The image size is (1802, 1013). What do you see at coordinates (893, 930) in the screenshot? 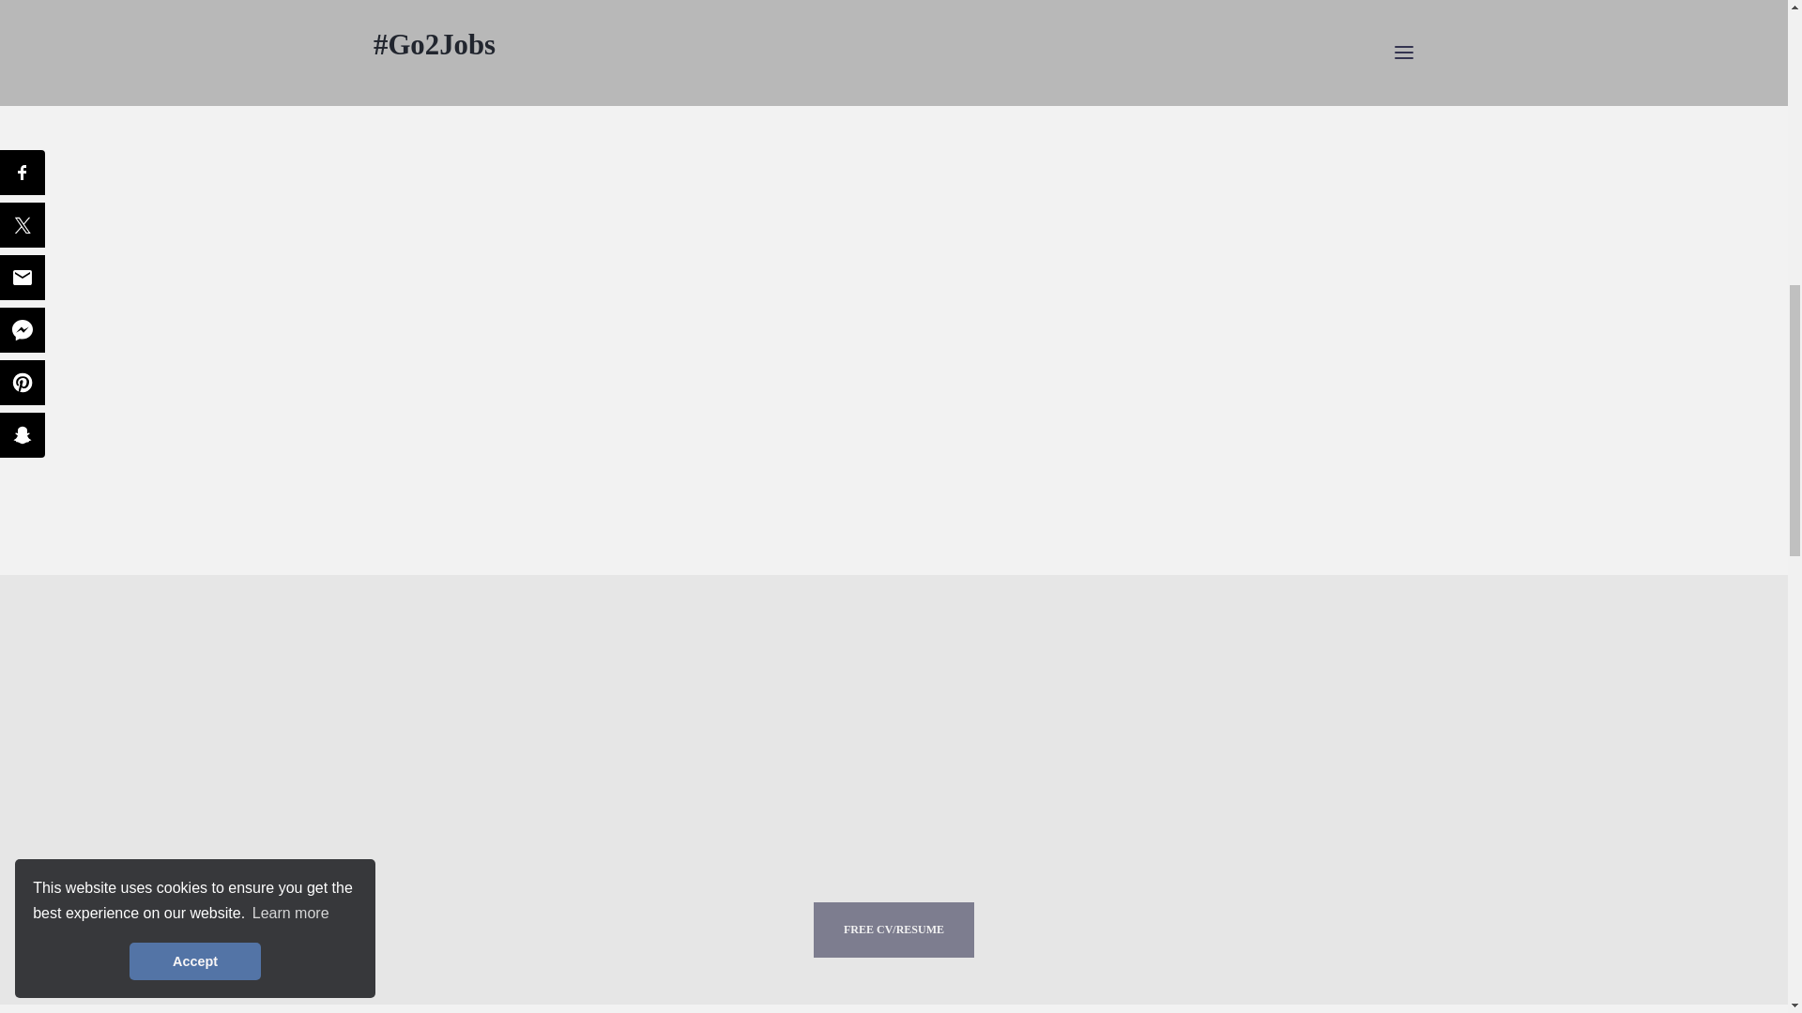
I see `Free CV in West Midlands` at bounding box center [893, 930].